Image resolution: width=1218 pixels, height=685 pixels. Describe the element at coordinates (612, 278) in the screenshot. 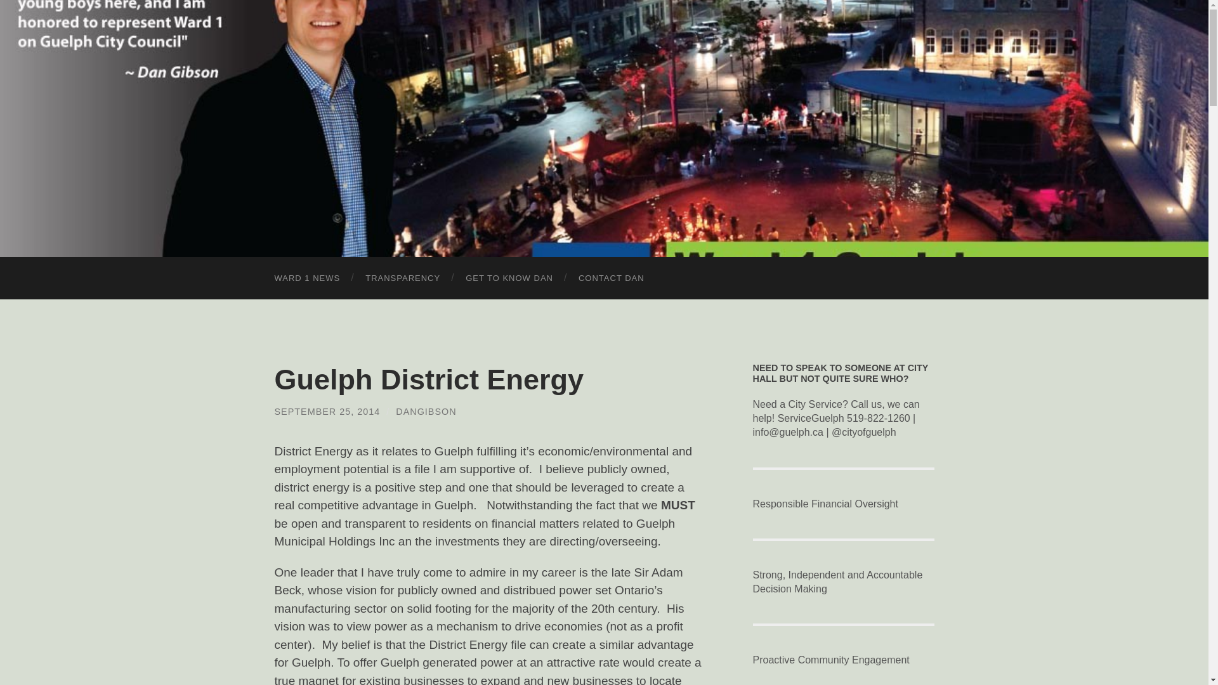

I see `CONTACT DAN` at that location.